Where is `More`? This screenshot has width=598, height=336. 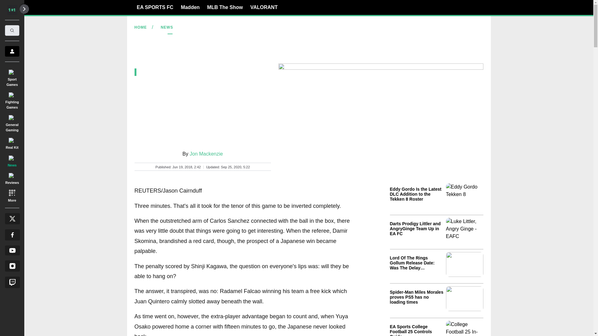 More is located at coordinates (12, 195).